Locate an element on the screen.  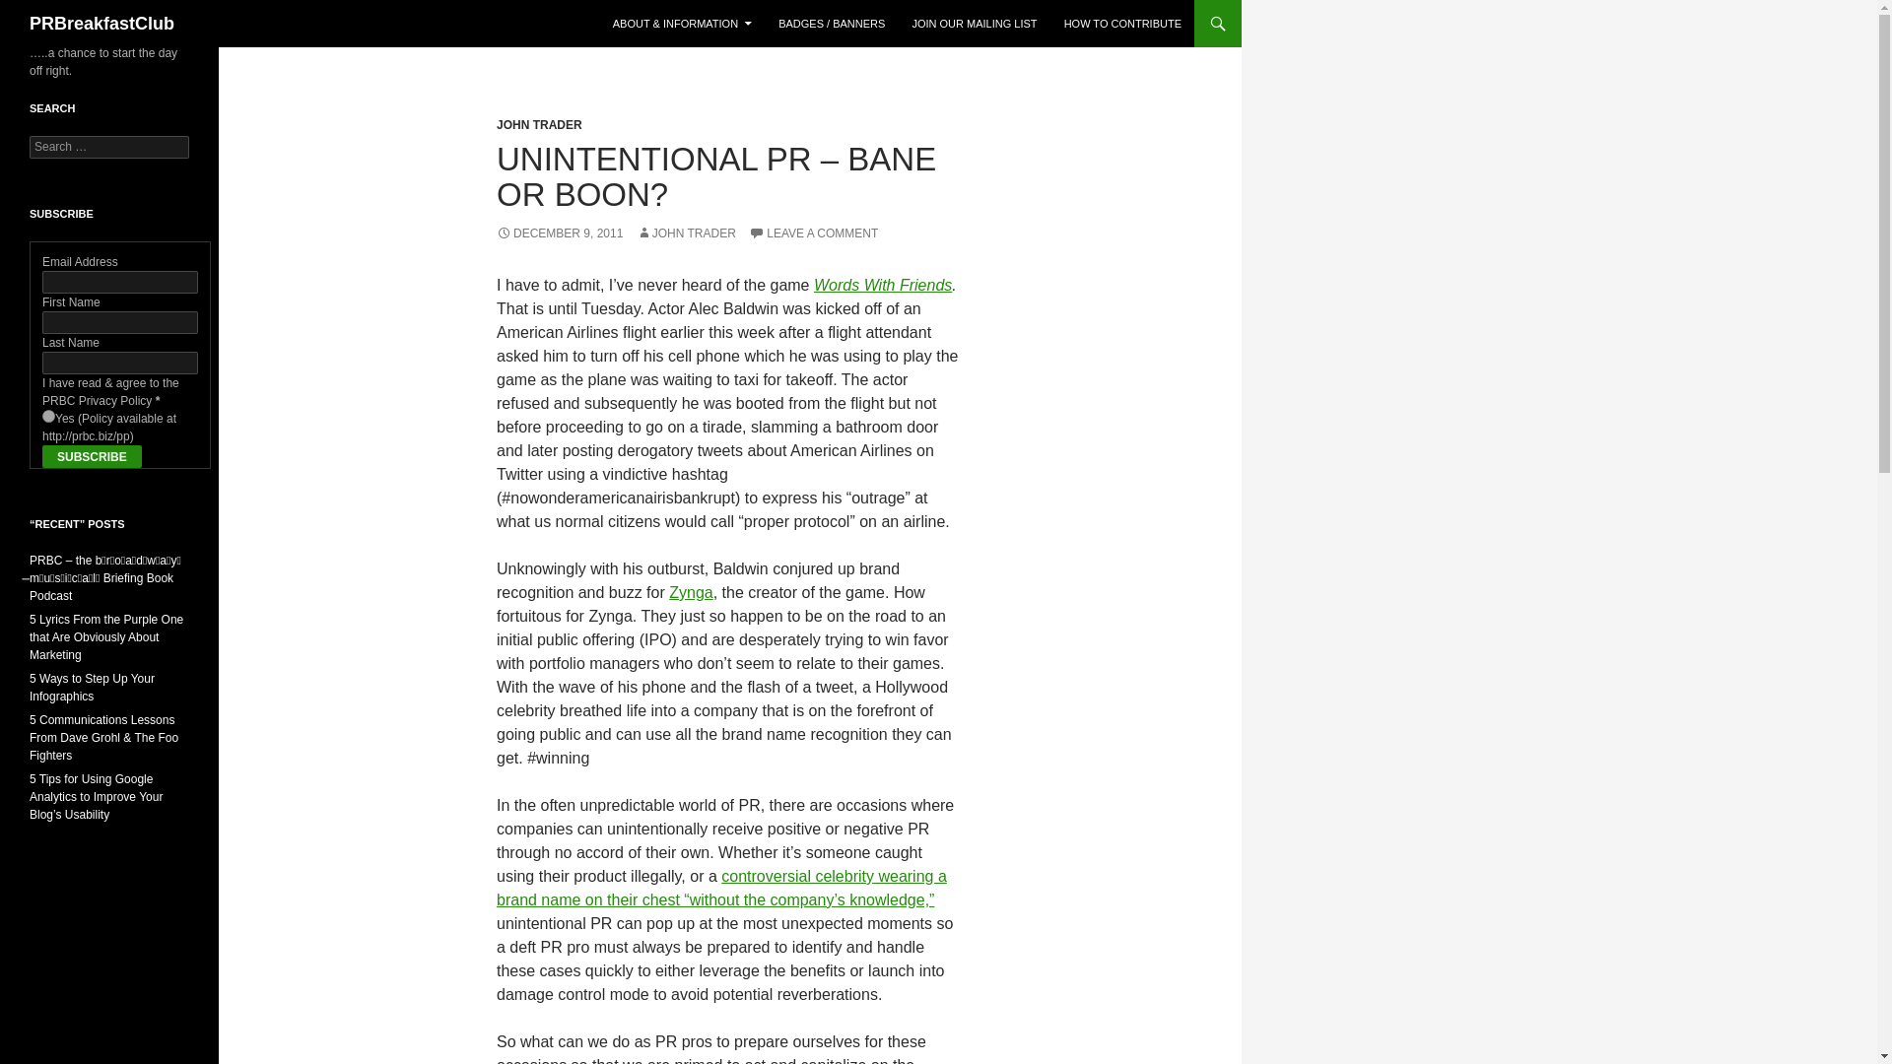
HOW TO CONTRIBUTE is located at coordinates (1122, 24).